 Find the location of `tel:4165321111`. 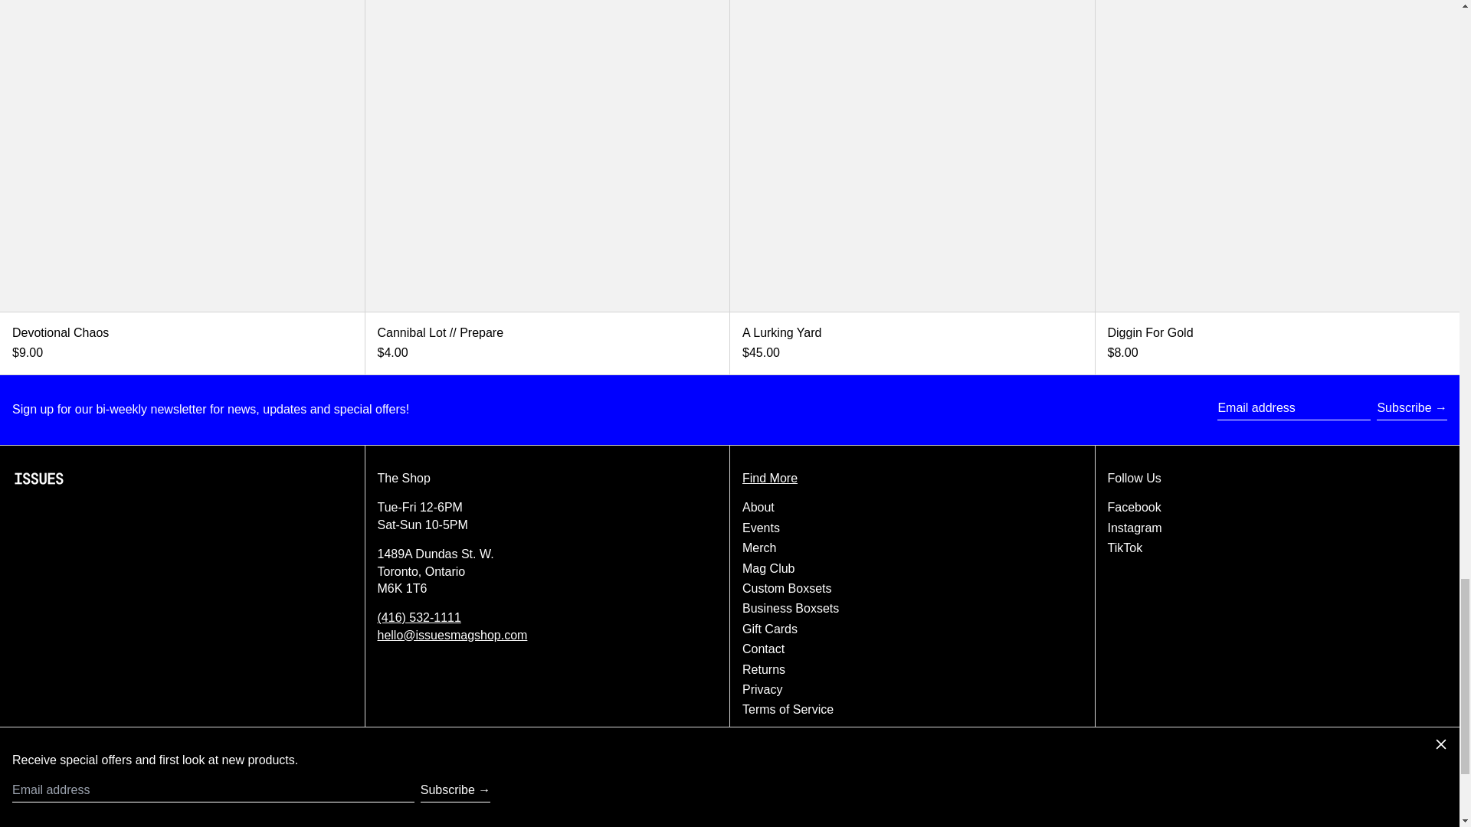

tel:4165321111 is located at coordinates (418, 617).